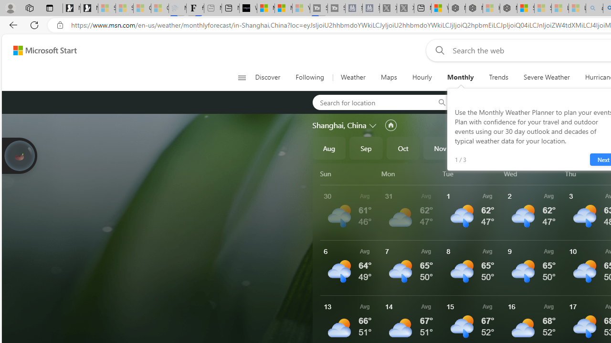  What do you see at coordinates (548, 102) in the screenshot?
I see `Remove location` at bounding box center [548, 102].